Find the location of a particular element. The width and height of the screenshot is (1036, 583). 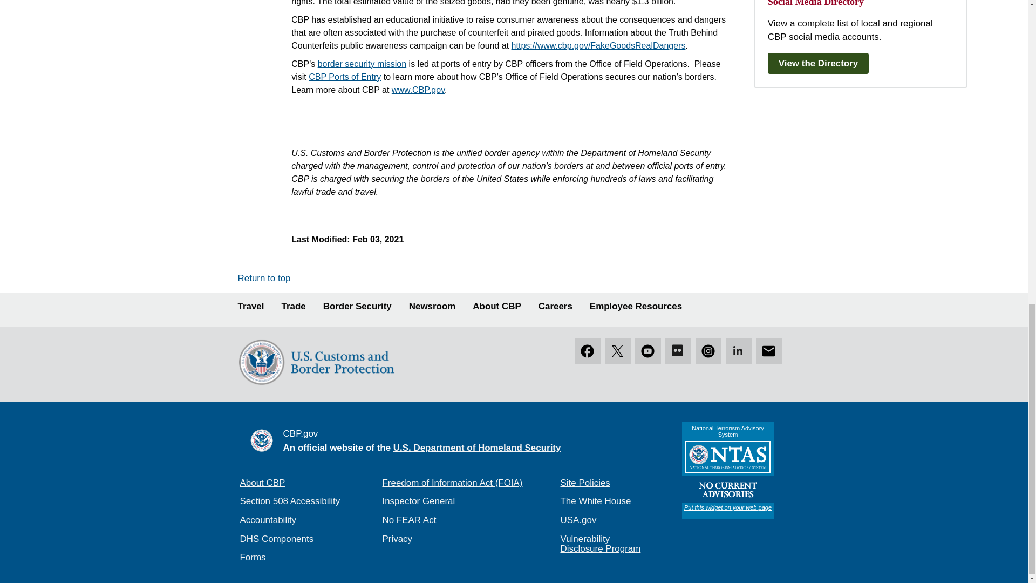

Travel is located at coordinates (250, 307).